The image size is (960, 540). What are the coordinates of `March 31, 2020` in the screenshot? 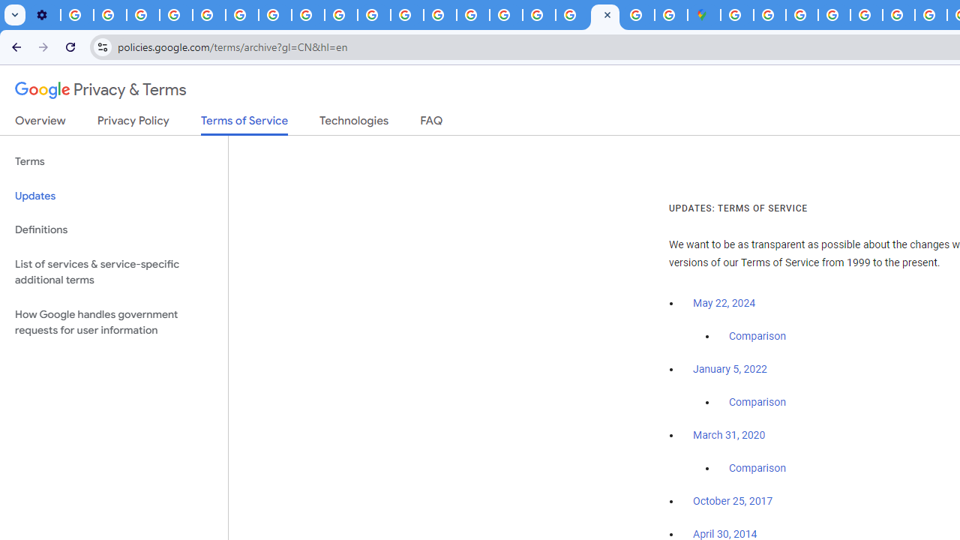 It's located at (729, 435).